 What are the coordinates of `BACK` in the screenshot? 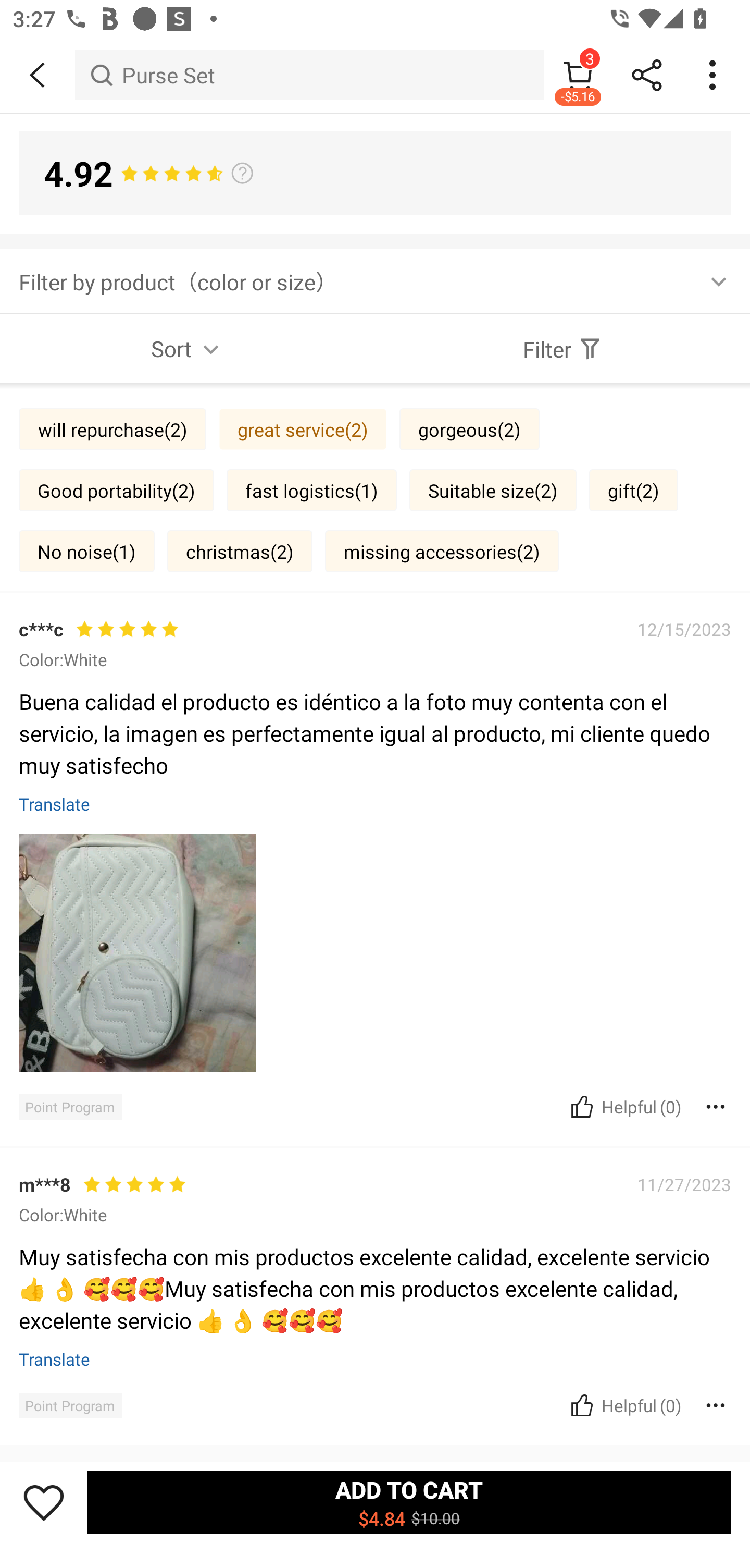 It's located at (37, 75).